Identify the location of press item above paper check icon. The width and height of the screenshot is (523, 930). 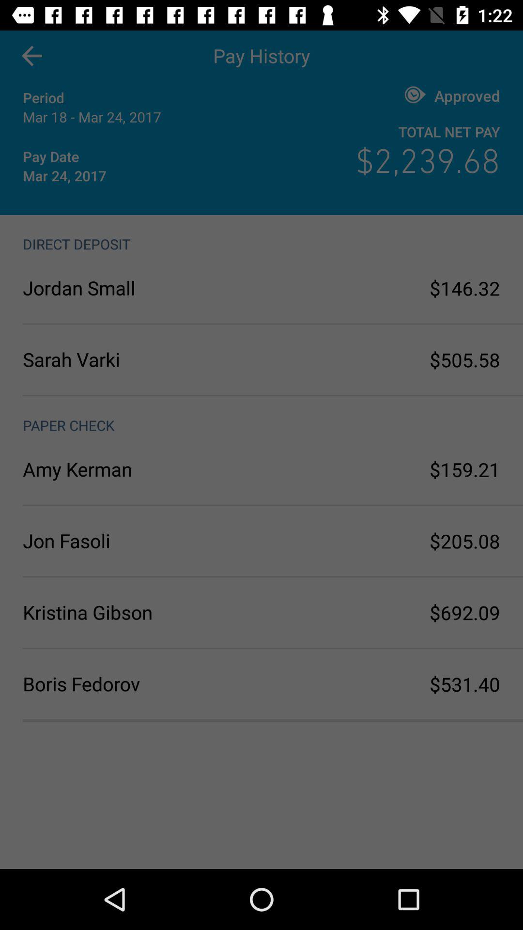
(142, 359).